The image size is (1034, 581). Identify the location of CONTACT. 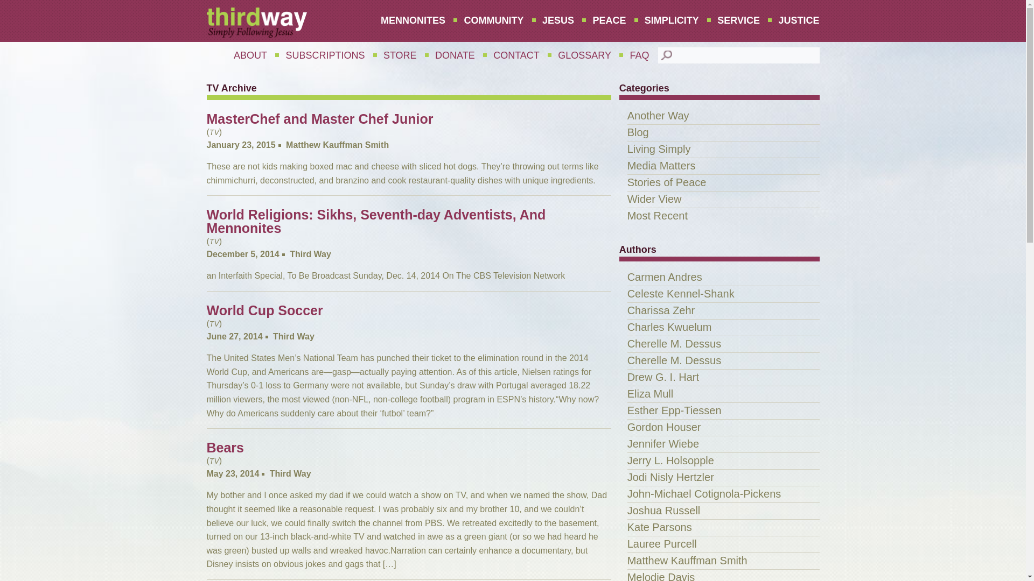
(516, 55).